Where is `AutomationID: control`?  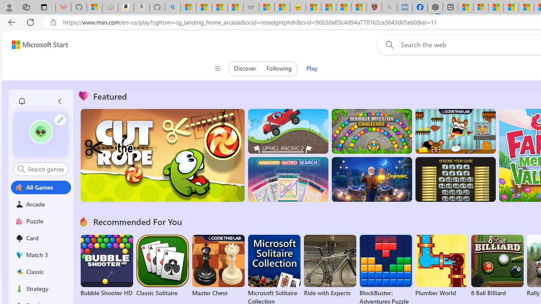
AutomationID: control is located at coordinates (46, 169).